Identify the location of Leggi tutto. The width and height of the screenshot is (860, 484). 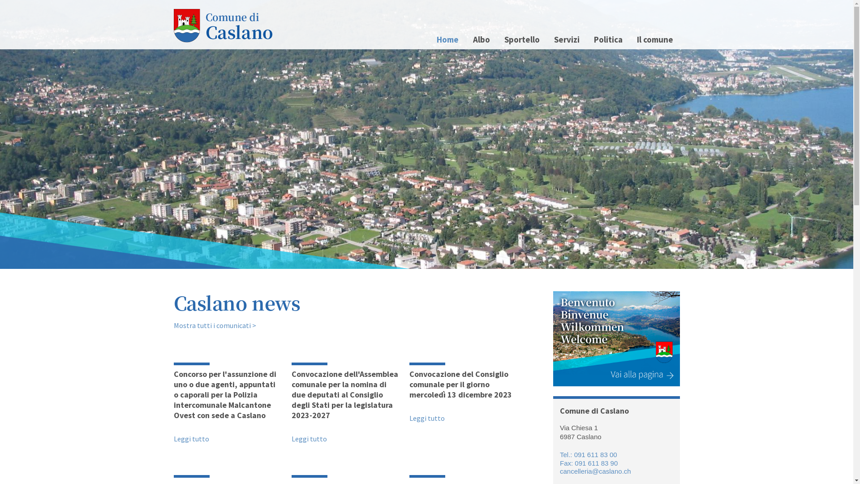
(345, 403).